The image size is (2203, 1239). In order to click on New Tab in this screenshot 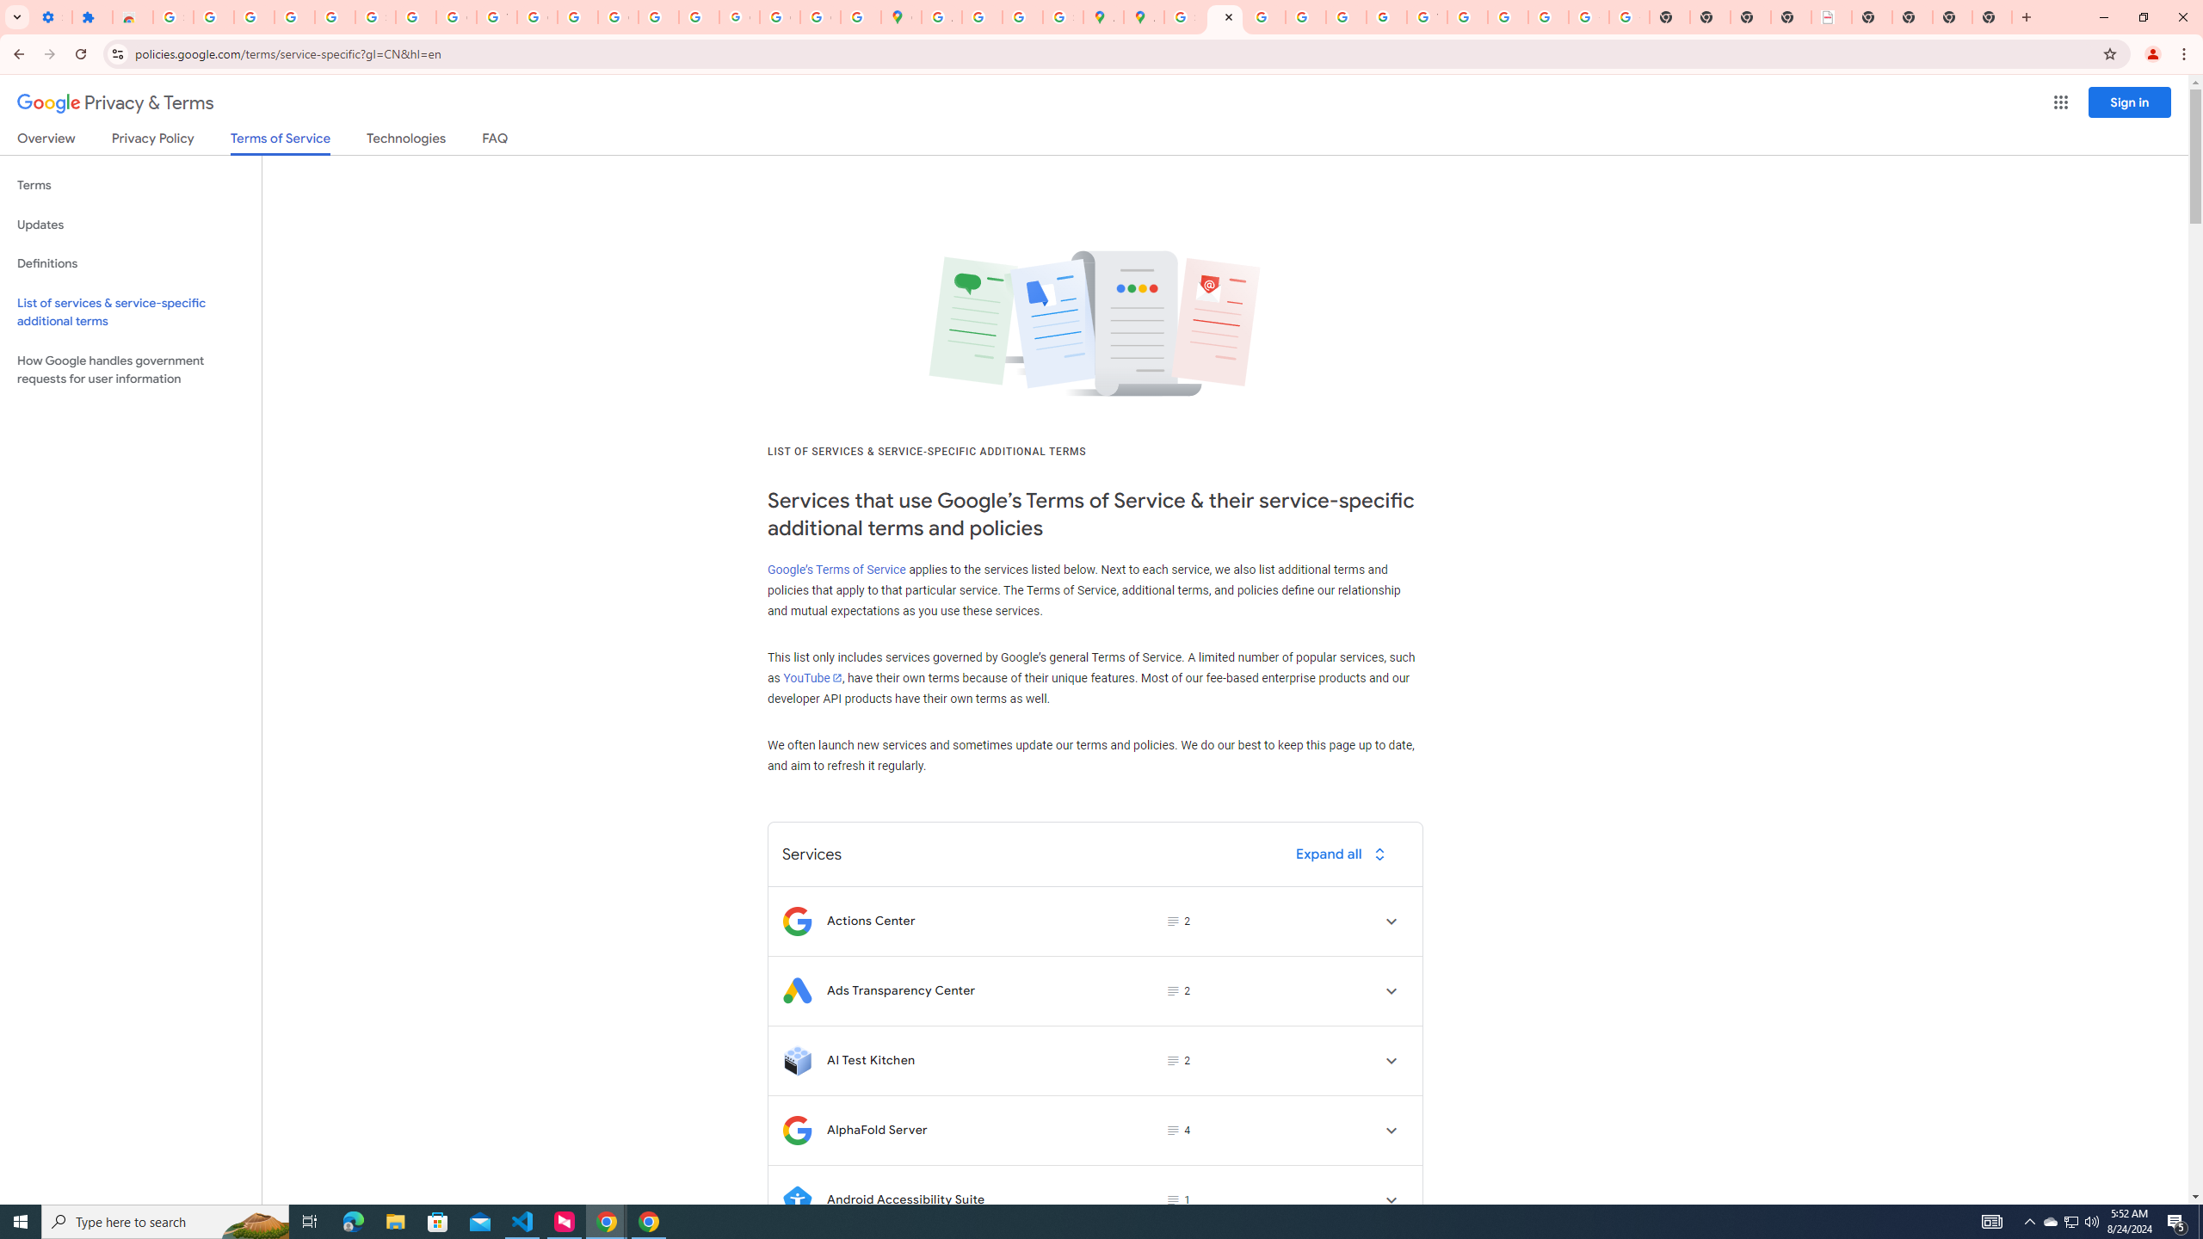, I will do `click(1871, 17)`.